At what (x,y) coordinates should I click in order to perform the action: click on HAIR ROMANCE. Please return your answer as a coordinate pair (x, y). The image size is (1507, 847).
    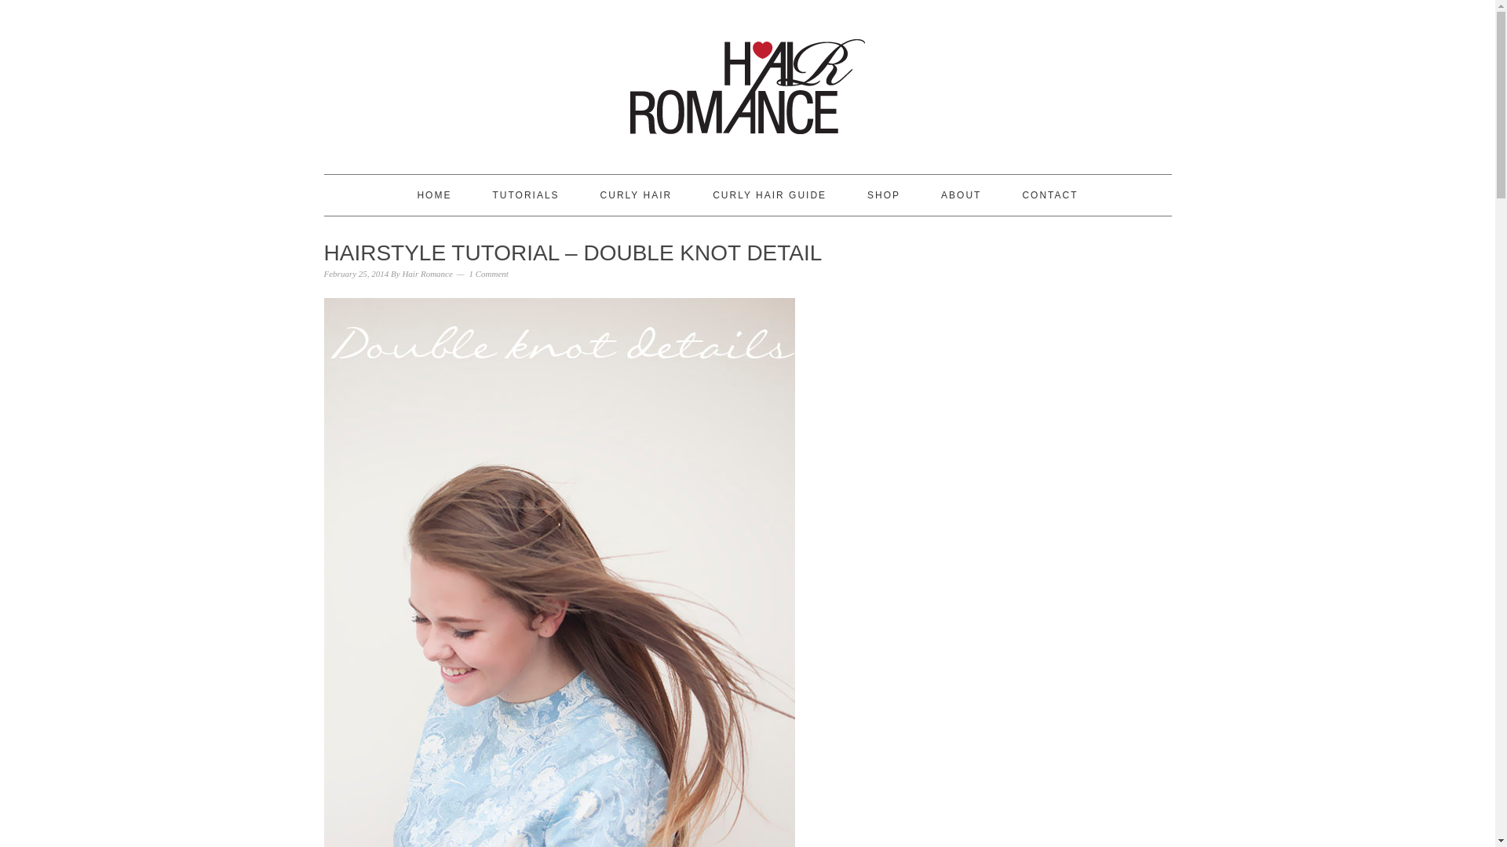
    Looking at the image, I should click on (747, 80).